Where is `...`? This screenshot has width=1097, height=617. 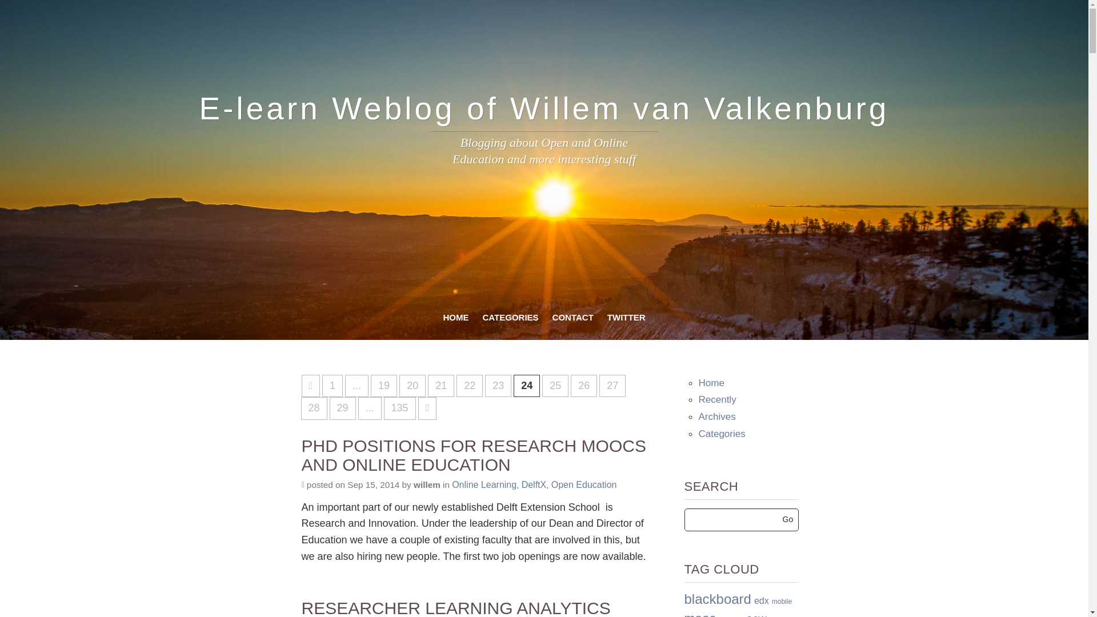
... is located at coordinates (370, 408).